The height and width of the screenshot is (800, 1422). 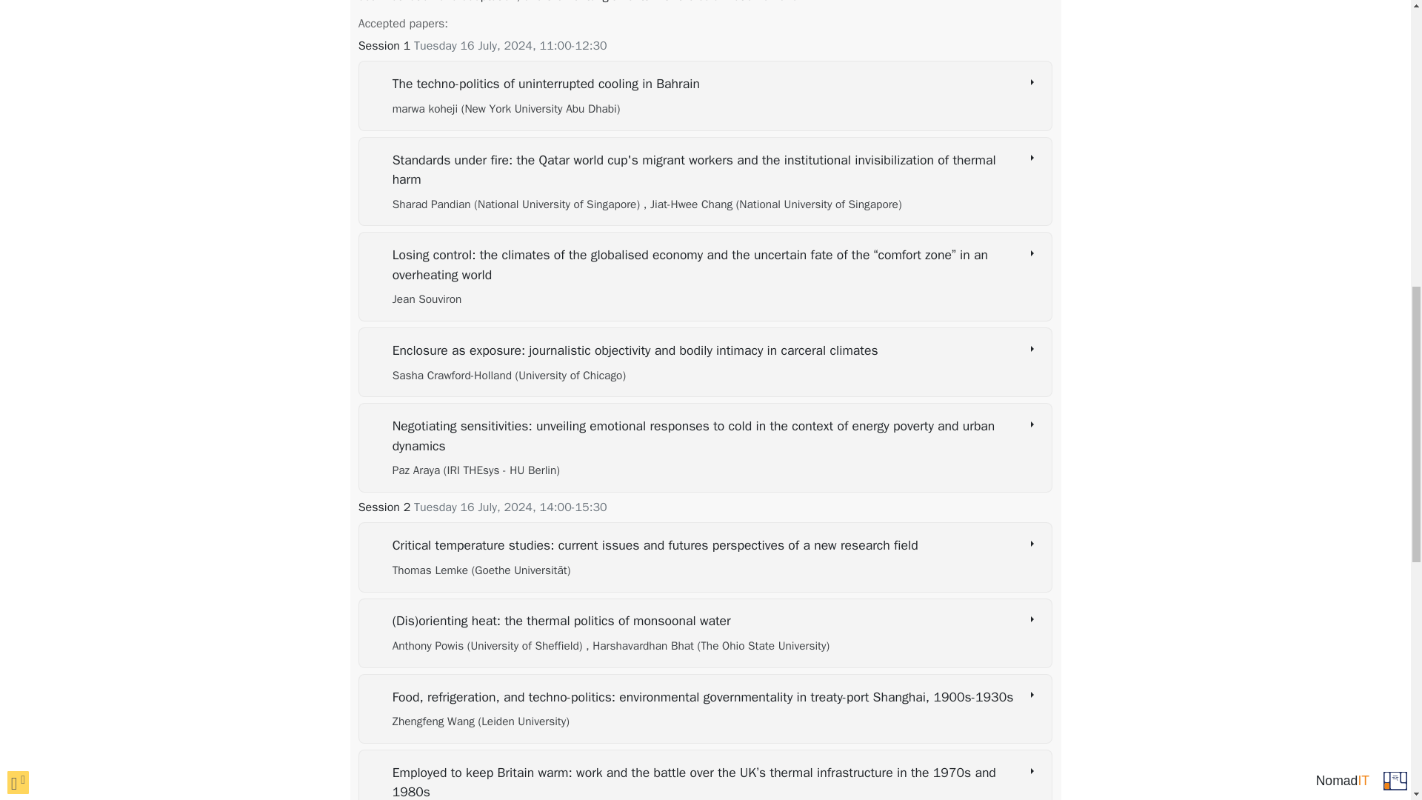 I want to click on Author, so click(x=508, y=375).